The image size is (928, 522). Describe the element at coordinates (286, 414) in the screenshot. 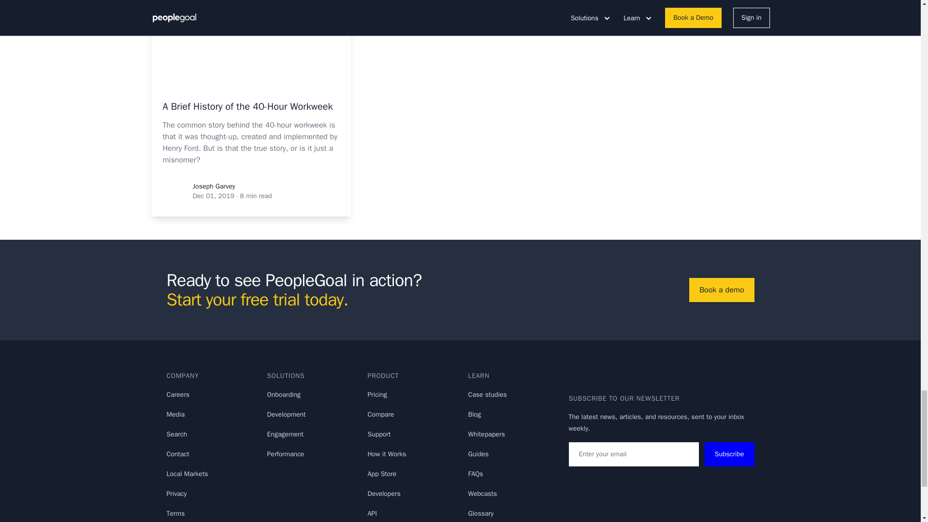

I see `Development` at that location.